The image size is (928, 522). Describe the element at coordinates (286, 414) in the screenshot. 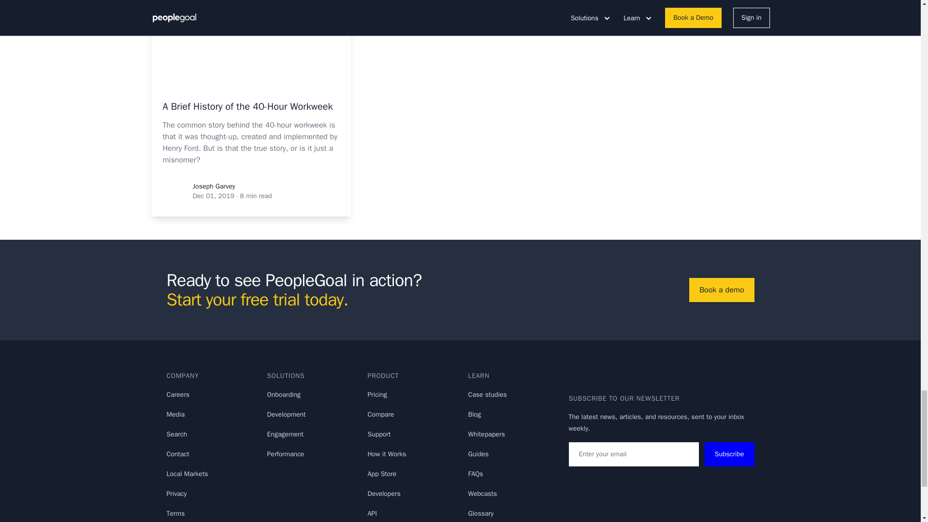

I see `Development` at that location.